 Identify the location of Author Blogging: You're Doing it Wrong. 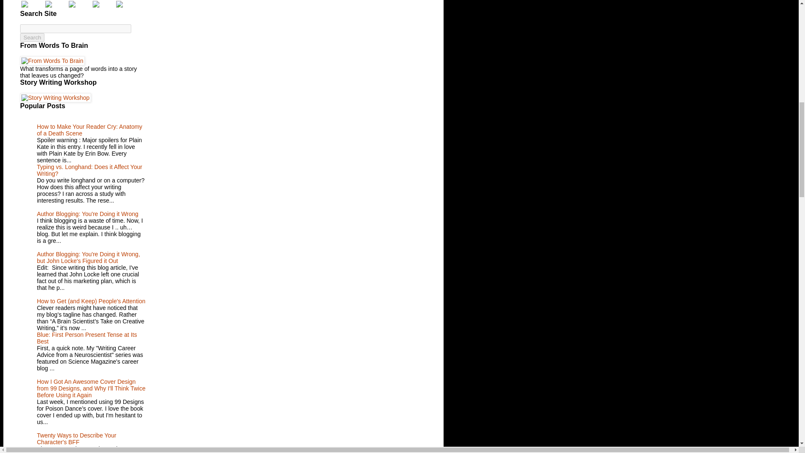
(88, 214).